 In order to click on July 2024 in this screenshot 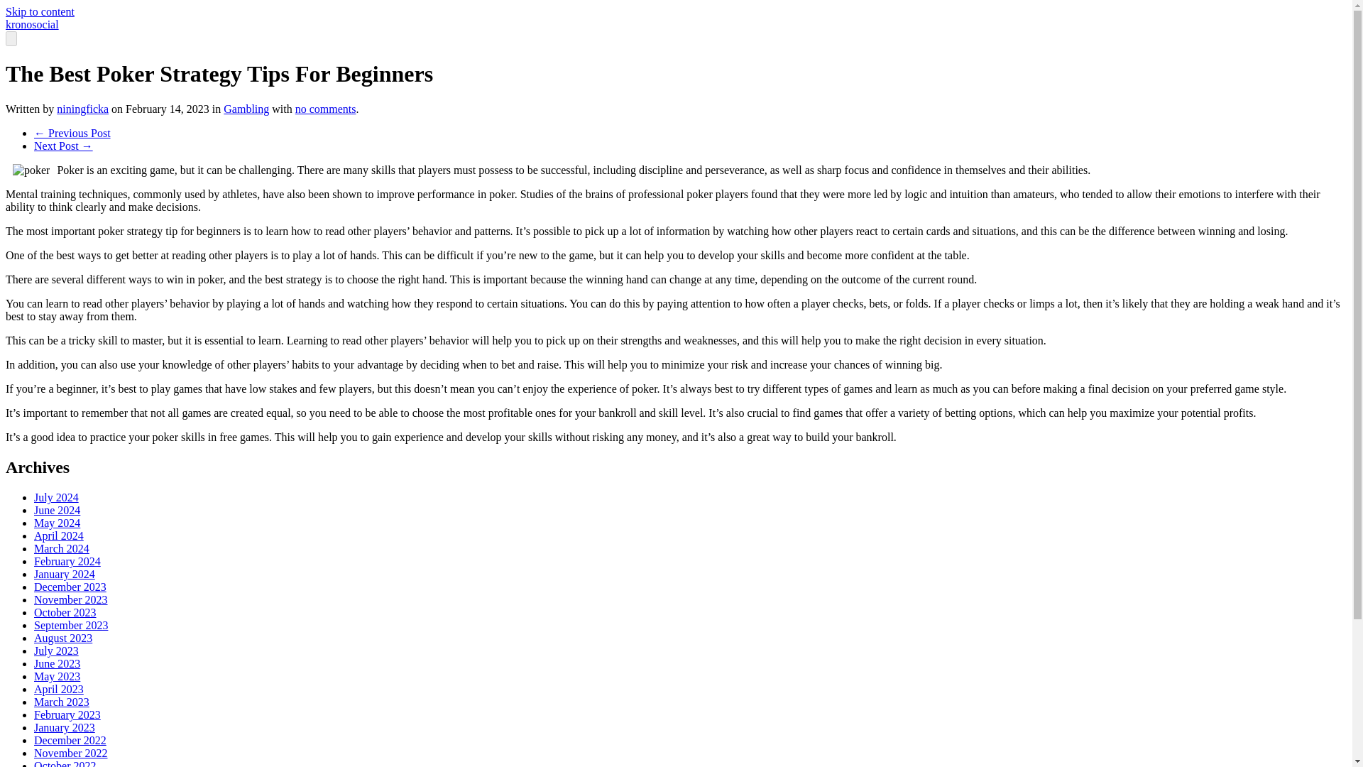, I will do `click(57, 497)`.